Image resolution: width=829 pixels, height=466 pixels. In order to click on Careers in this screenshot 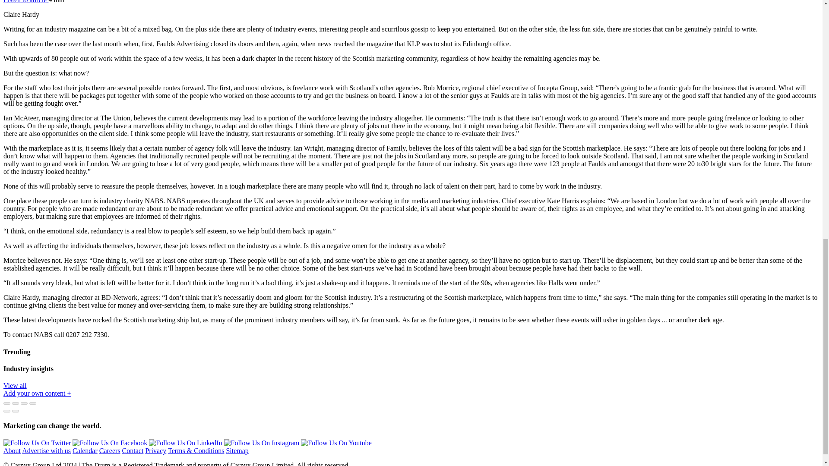, I will do `click(110, 450)`.